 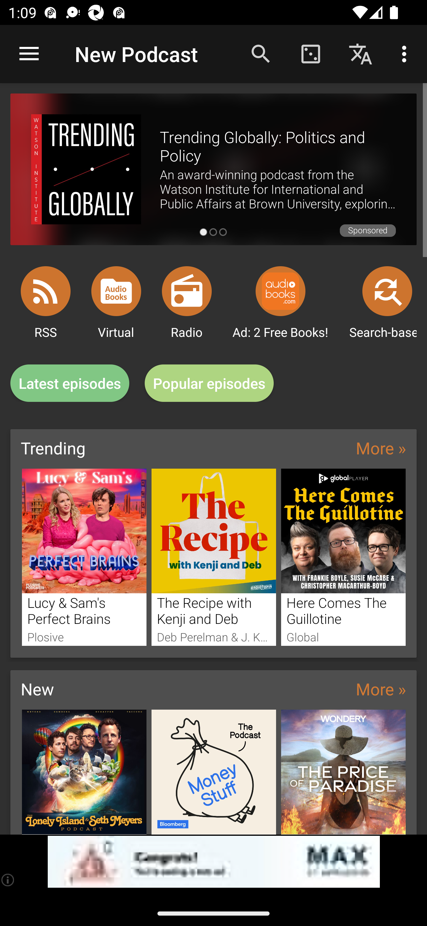 What do you see at coordinates (84, 557) in the screenshot?
I see `Lucy & Sam's Perfect Brains Plosive` at bounding box center [84, 557].